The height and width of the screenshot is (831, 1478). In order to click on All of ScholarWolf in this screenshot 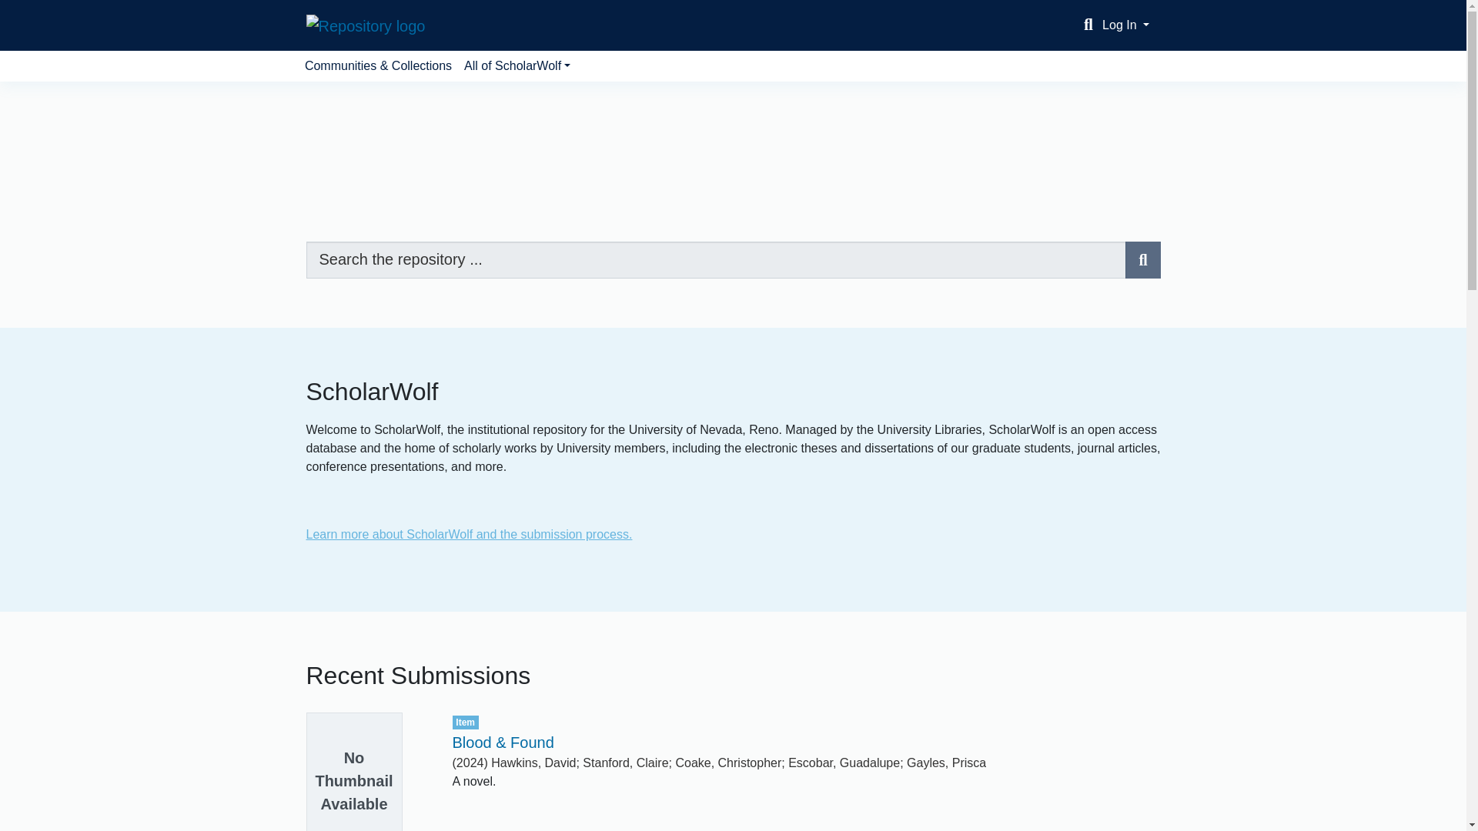, I will do `click(517, 65)`.